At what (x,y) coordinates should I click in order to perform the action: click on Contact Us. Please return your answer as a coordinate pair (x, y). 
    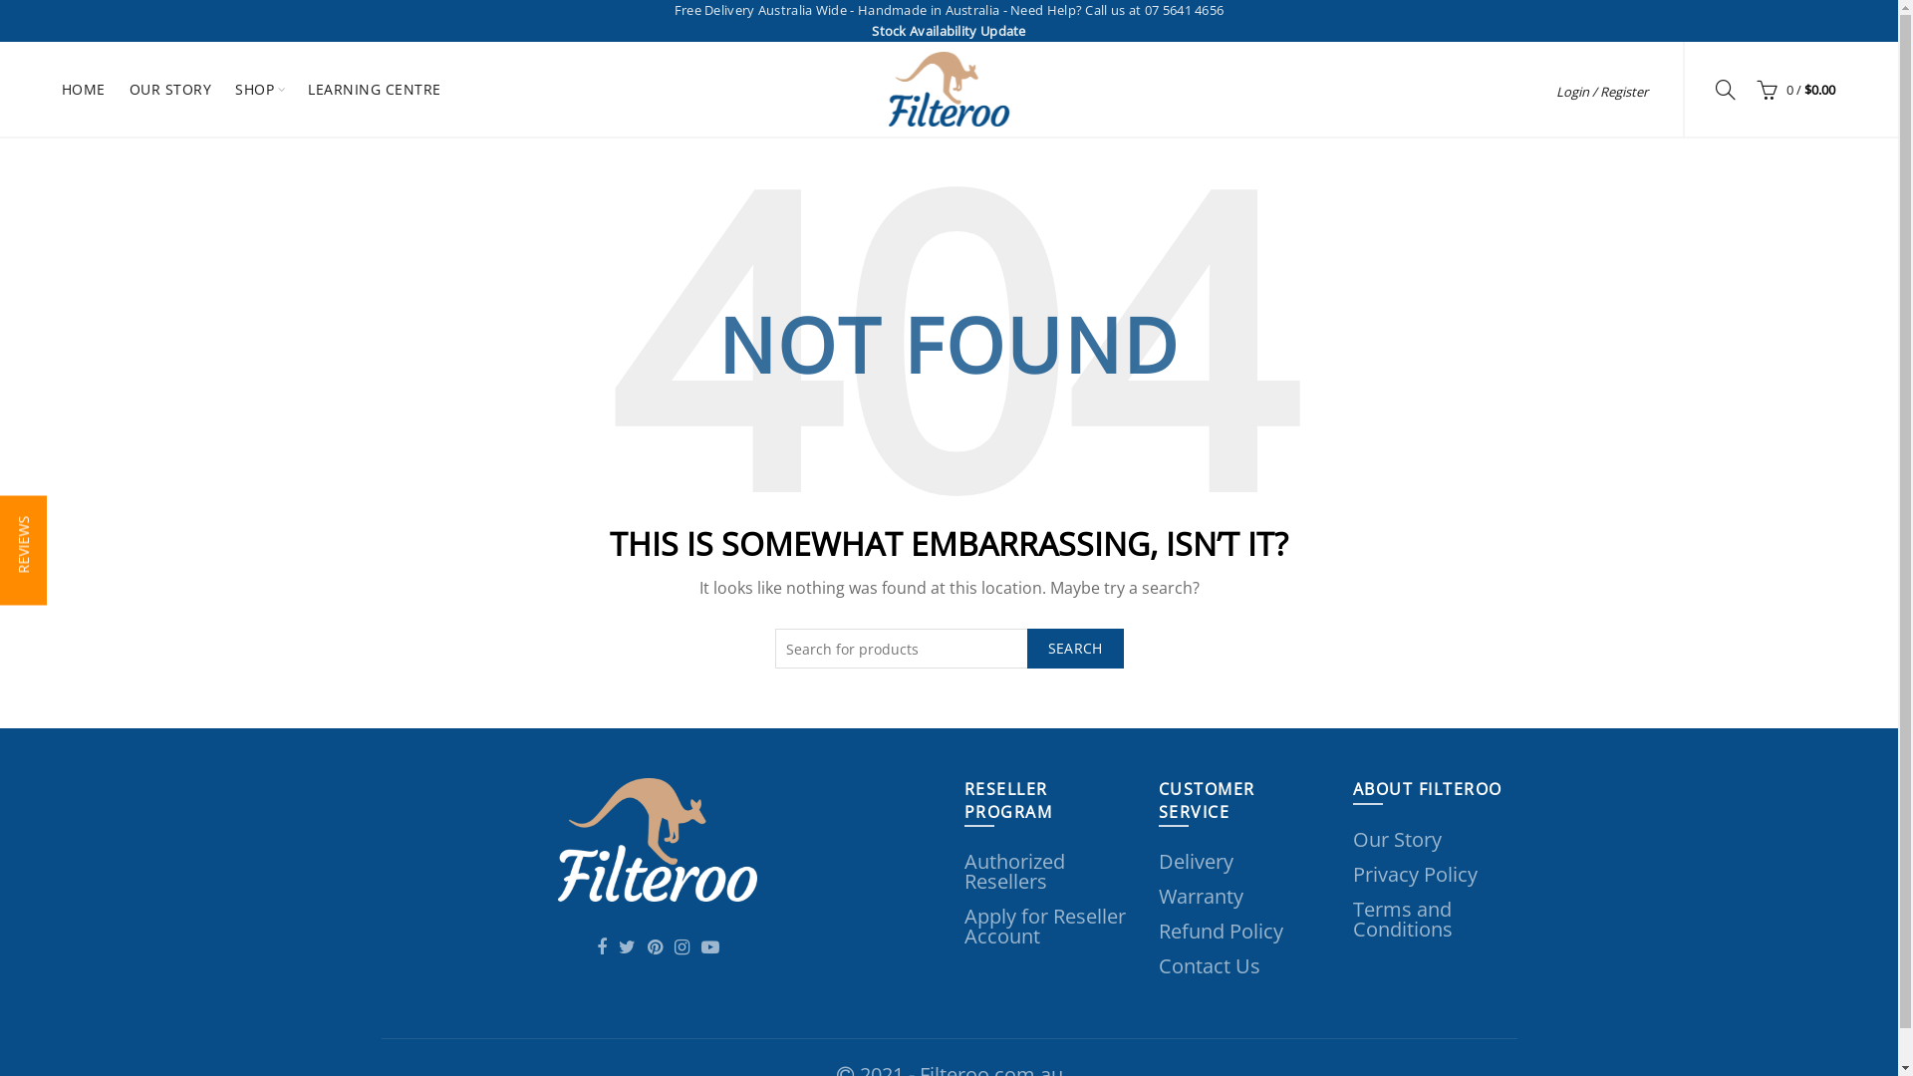
    Looking at the image, I should click on (1208, 966).